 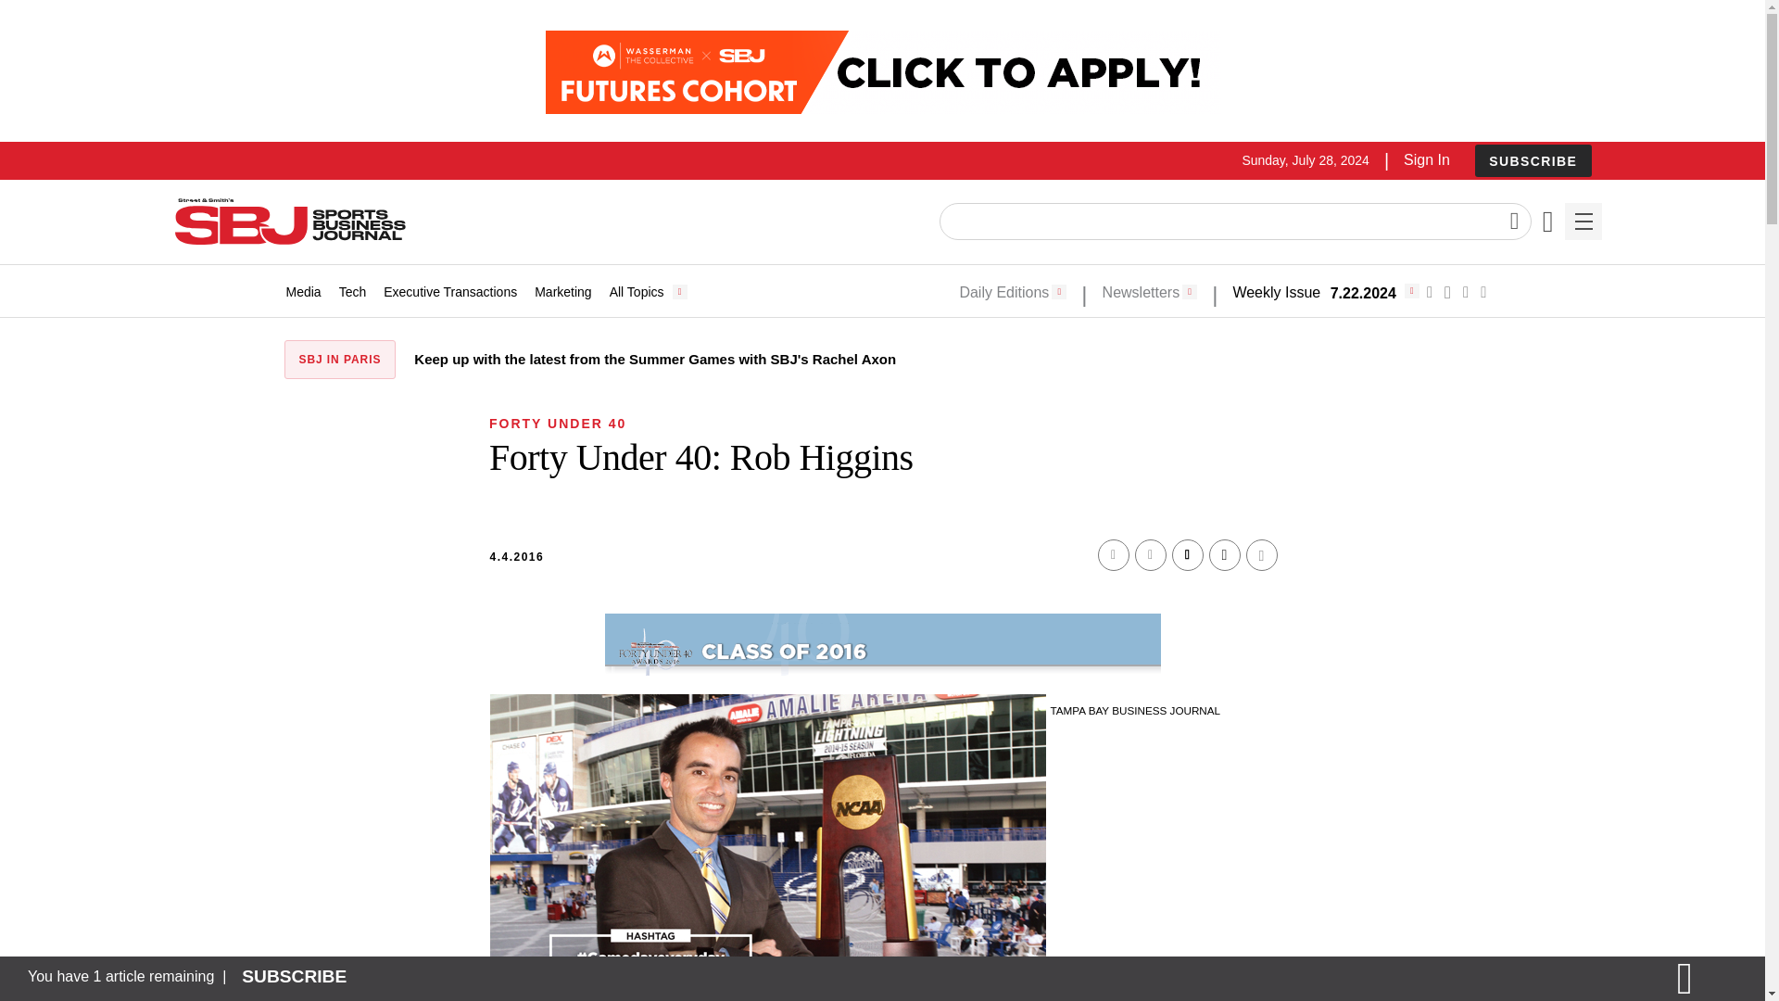 What do you see at coordinates (1583, 222) in the screenshot?
I see `Menu` at bounding box center [1583, 222].